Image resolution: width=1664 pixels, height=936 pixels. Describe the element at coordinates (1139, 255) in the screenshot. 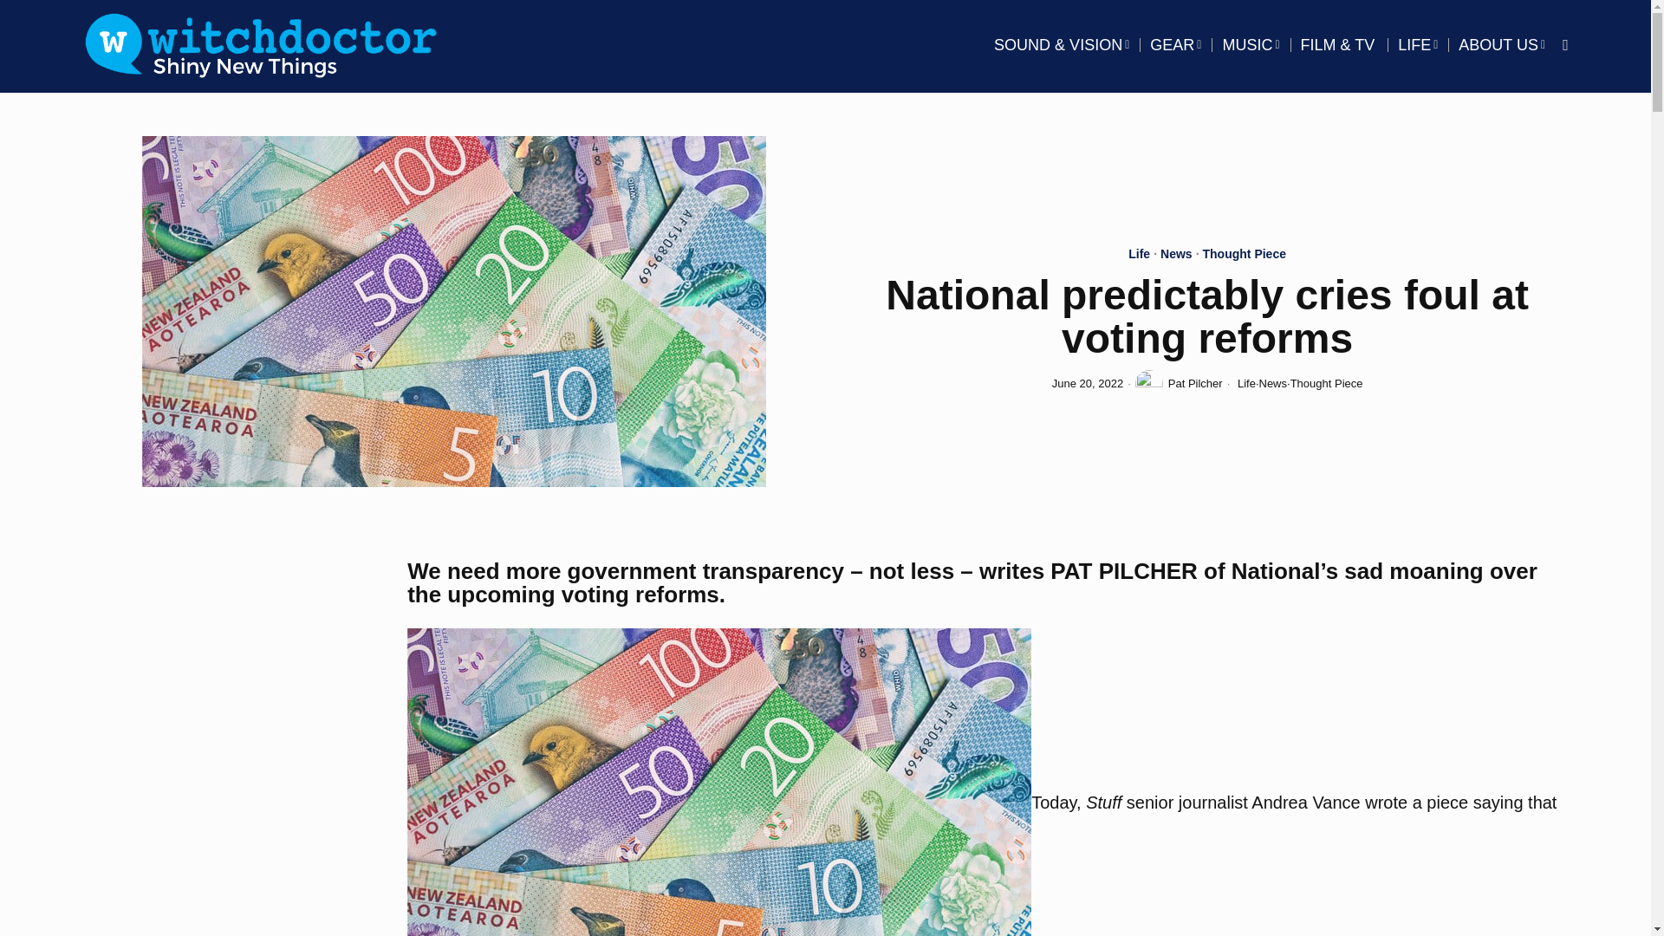

I see `Life` at that location.